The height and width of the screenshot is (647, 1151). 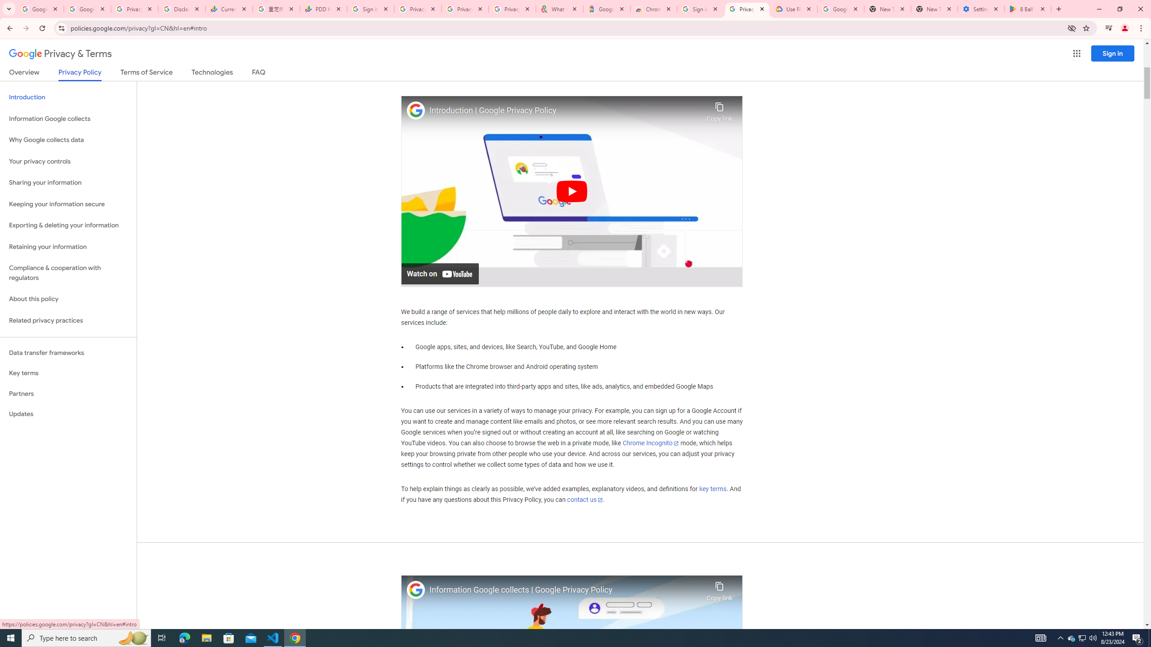 What do you see at coordinates (68, 353) in the screenshot?
I see `Data transfer frameworks` at bounding box center [68, 353].